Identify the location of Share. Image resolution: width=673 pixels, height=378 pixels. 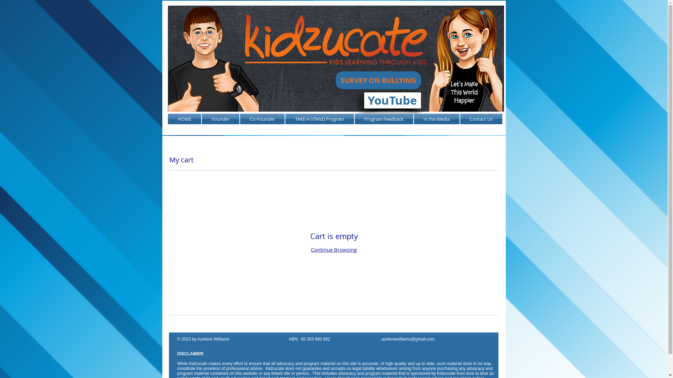
(470, 47).